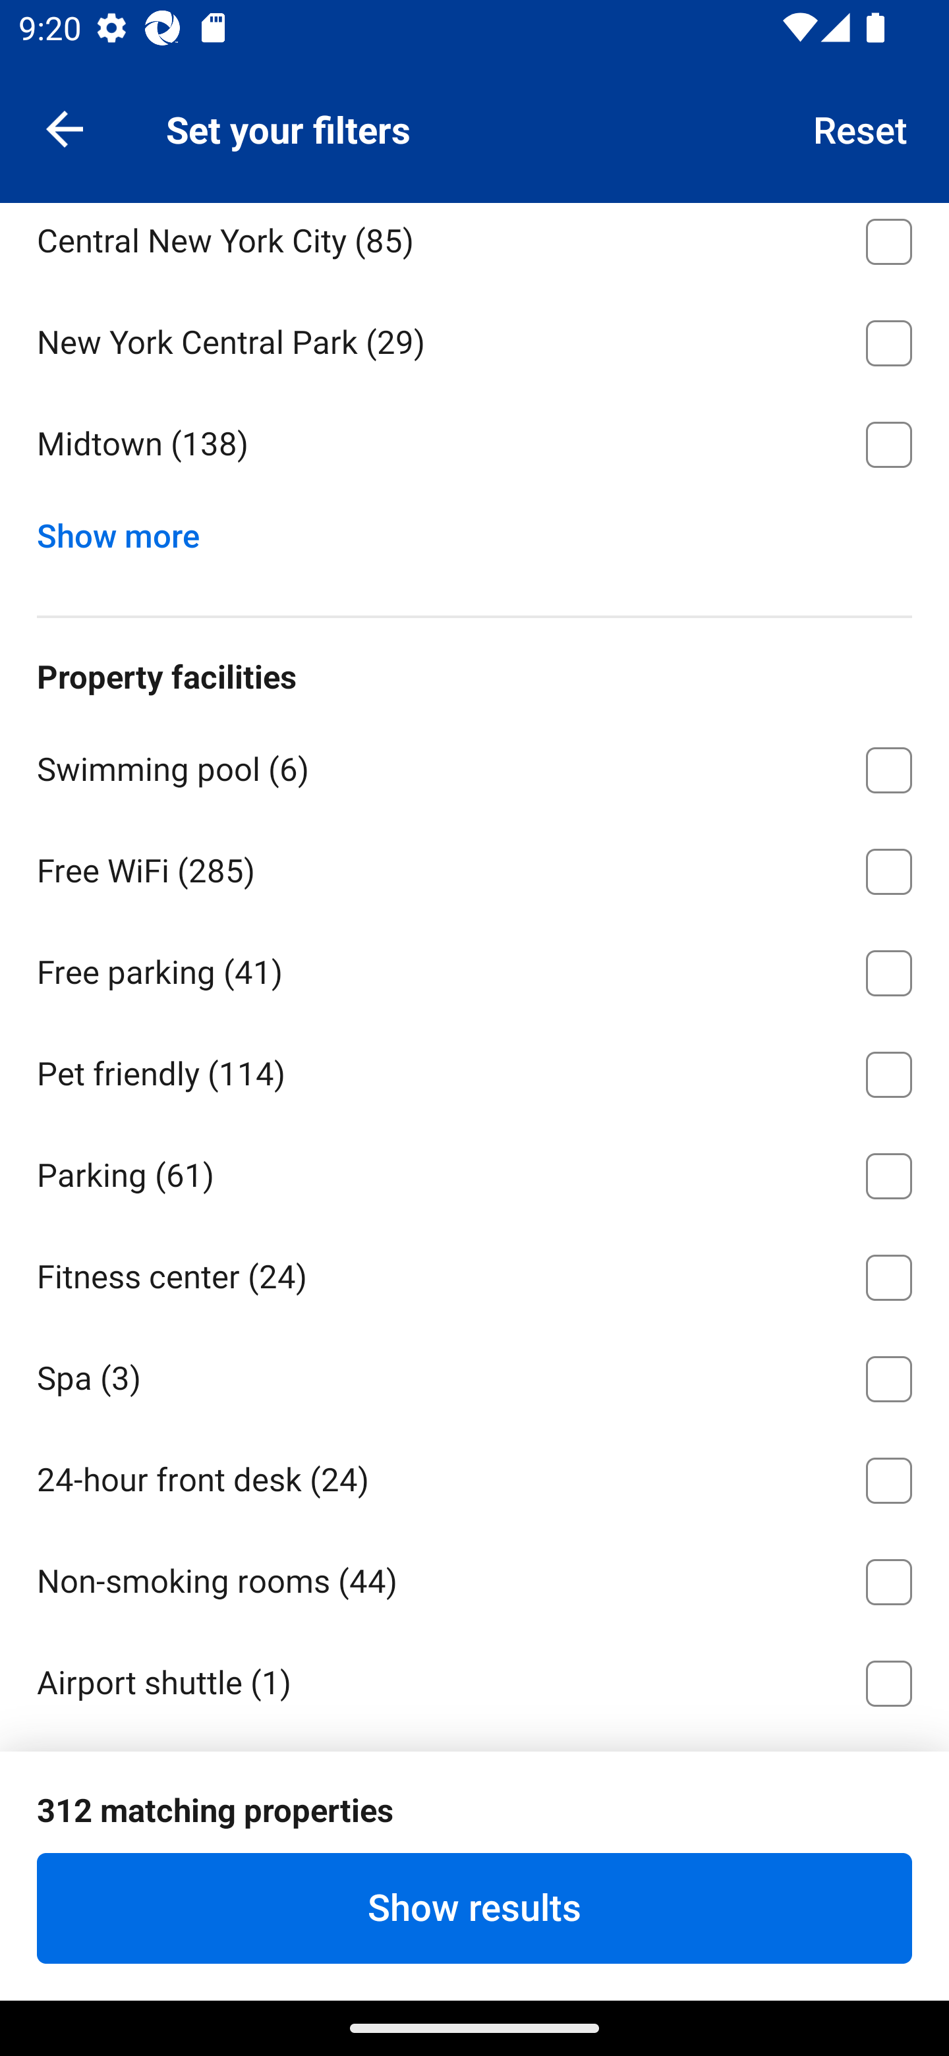 Image resolution: width=949 pixels, height=2056 pixels. Describe the element at coordinates (474, 968) in the screenshot. I see `Free parking ⁦(41)` at that location.